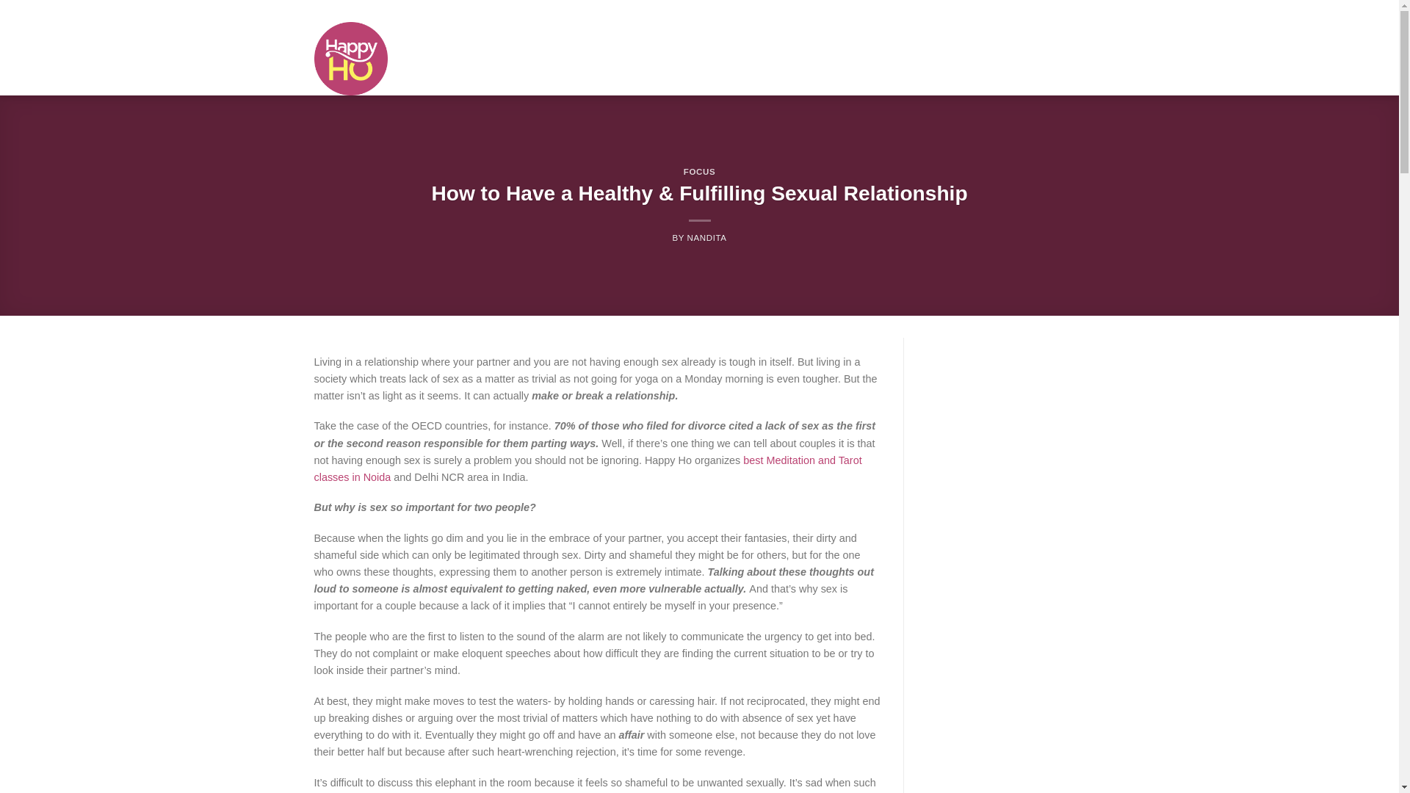 This screenshot has height=793, width=1410. Describe the element at coordinates (1053, 10) in the screenshot. I see `Call us` at that location.